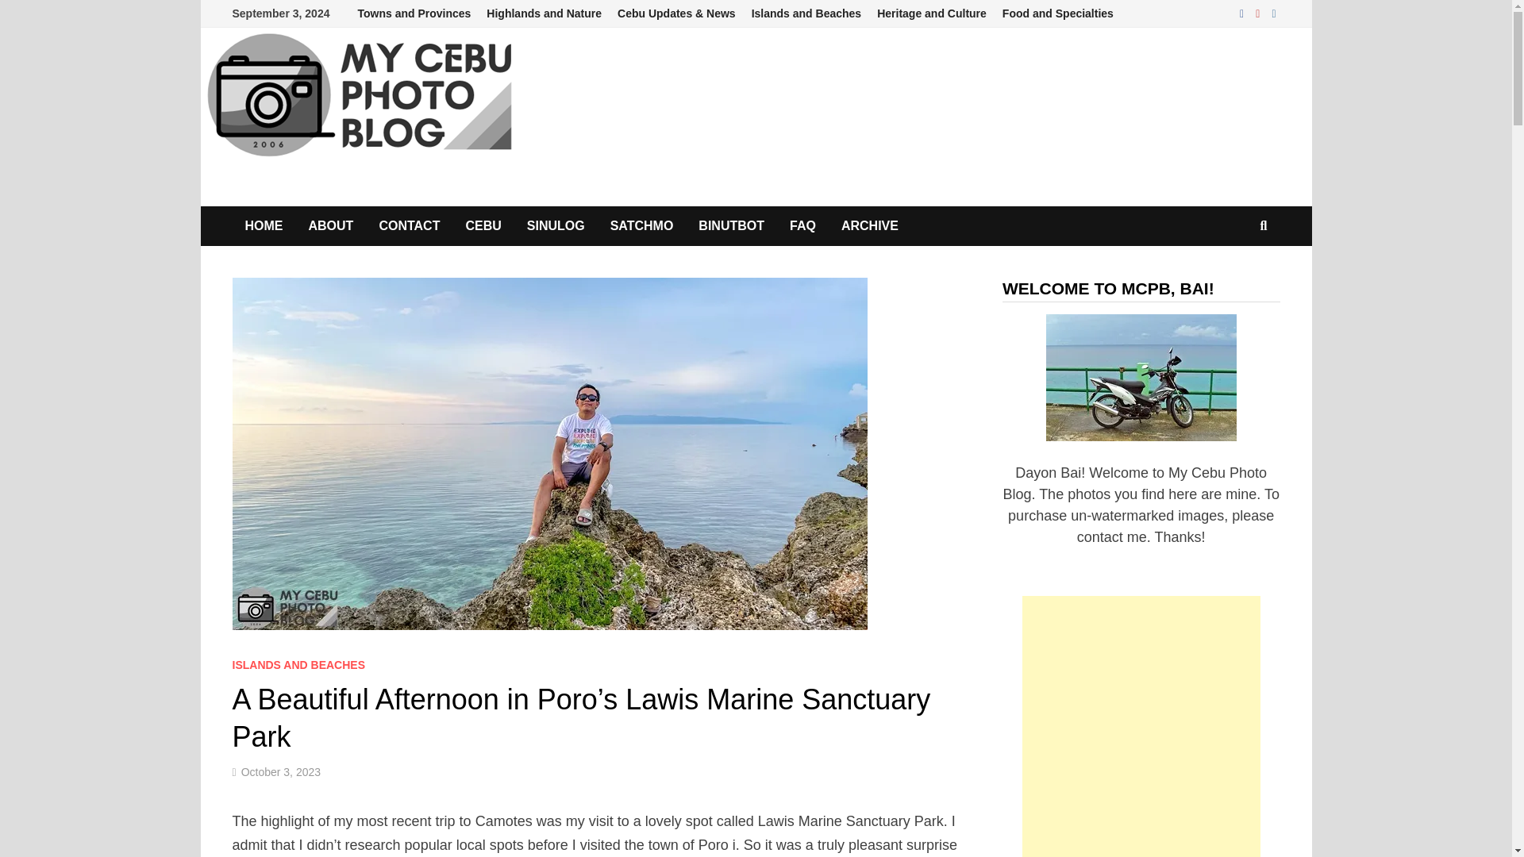 Image resolution: width=1524 pixels, height=857 pixels. I want to click on Facebook, so click(1243, 13).